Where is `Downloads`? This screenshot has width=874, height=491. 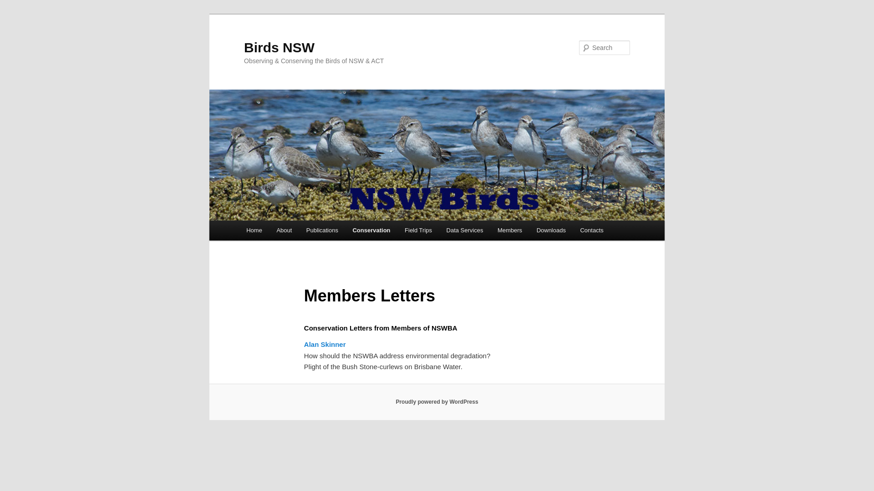
Downloads is located at coordinates (551, 230).